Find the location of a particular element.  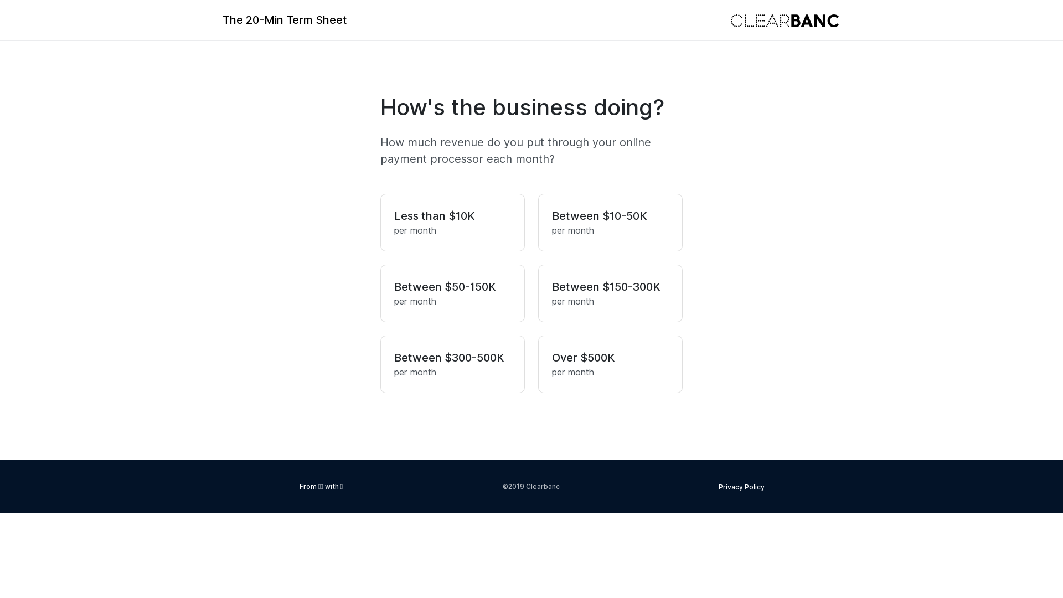

Over $500K
per month is located at coordinates (610, 364).